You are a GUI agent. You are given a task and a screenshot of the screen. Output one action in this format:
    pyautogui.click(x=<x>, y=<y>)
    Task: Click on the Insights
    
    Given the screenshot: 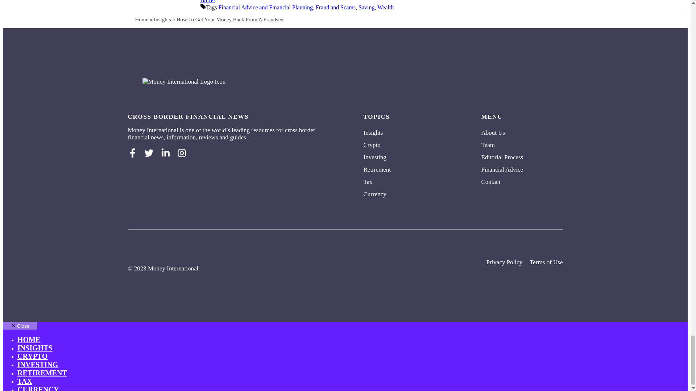 What is the action you would take?
    pyautogui.click(x=374, y=133)
    